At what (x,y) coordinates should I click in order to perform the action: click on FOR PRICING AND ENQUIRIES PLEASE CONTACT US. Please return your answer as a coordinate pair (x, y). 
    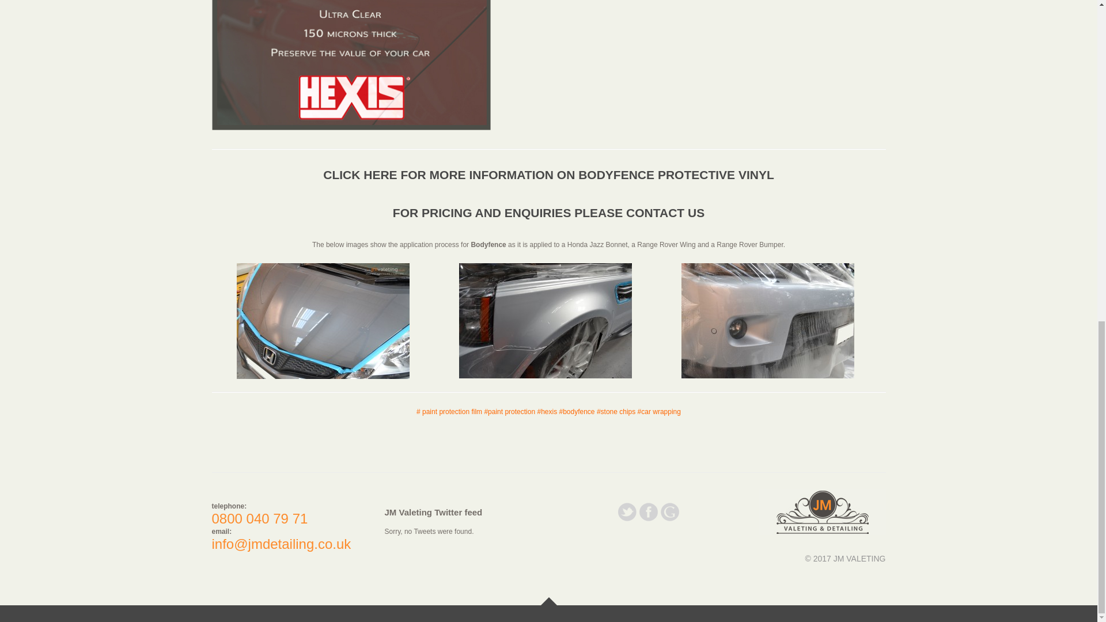
    Looking at the image, I should click on (548, 213).